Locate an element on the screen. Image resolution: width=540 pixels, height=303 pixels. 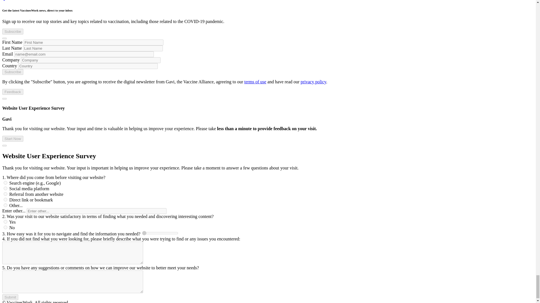
No is located at coordinates (6, 227).